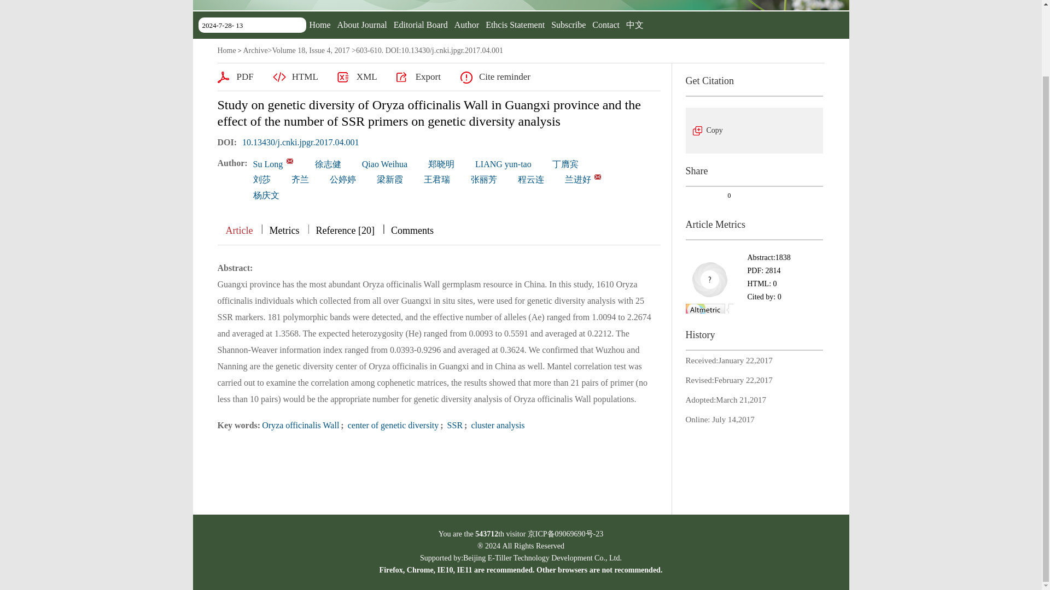 The height and width of the screenshot is (590, 1050). I want to click on HTML, so click(295, 76).